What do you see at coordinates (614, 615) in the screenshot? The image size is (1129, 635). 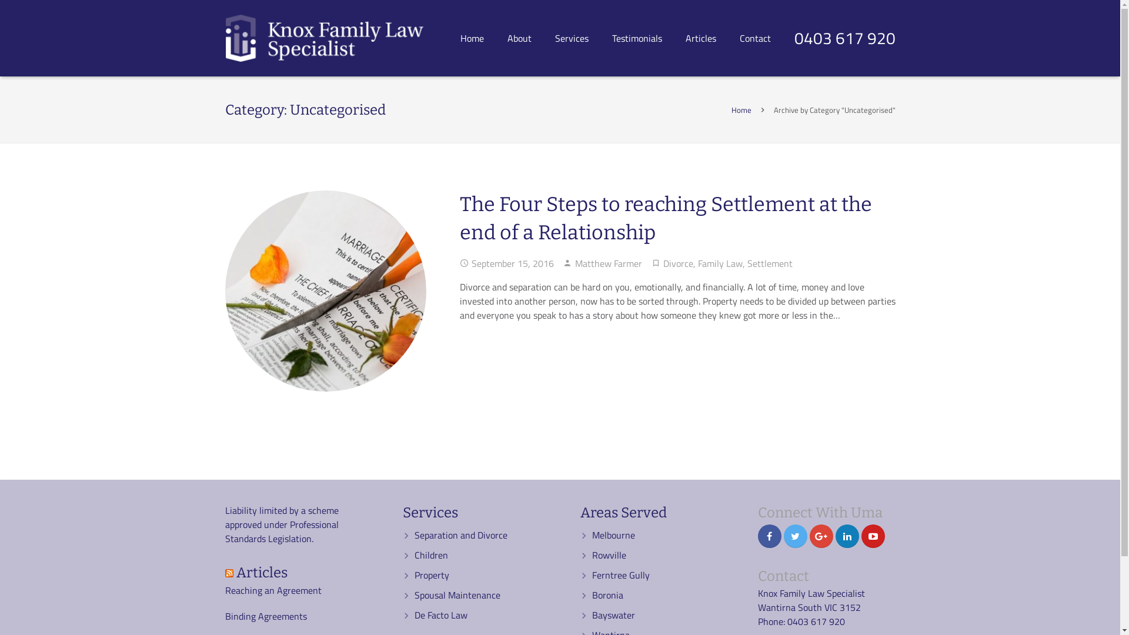 I see `Bayswater` at bounding box center [614, 615].